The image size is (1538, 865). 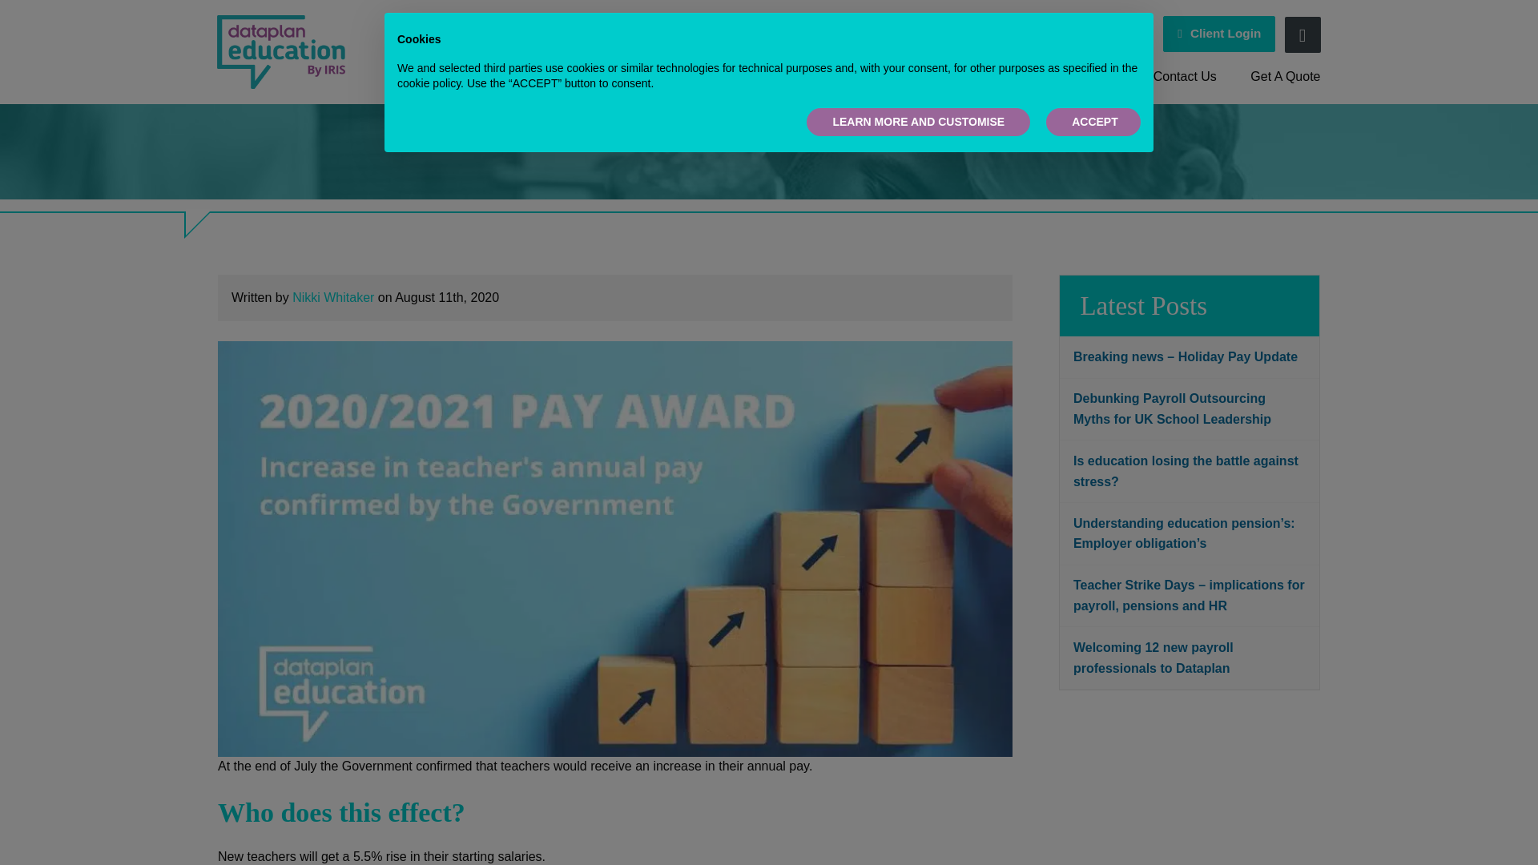 What do you see at coordinates (1002, 77) in the screenshot?
I see `Pricing` at bounding box center [1002, 77].